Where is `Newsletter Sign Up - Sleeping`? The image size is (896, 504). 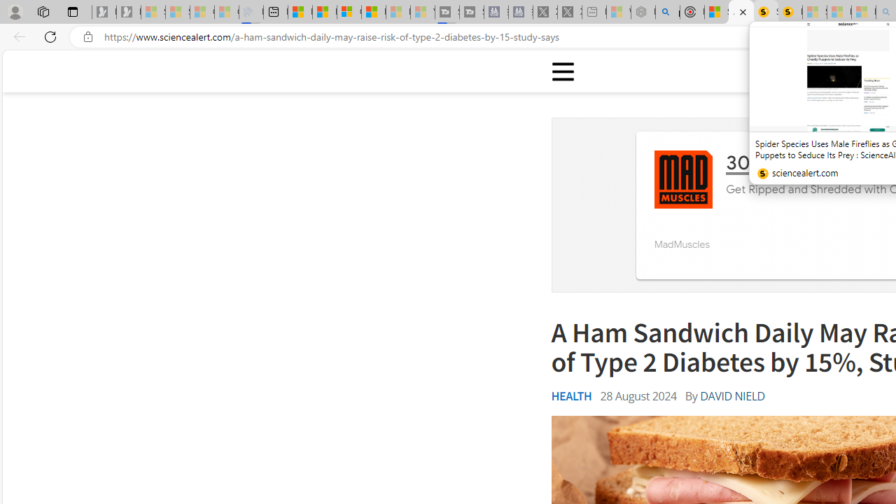
Newsletter Sign Up - Sleeping is located at coordinates (128, 13).